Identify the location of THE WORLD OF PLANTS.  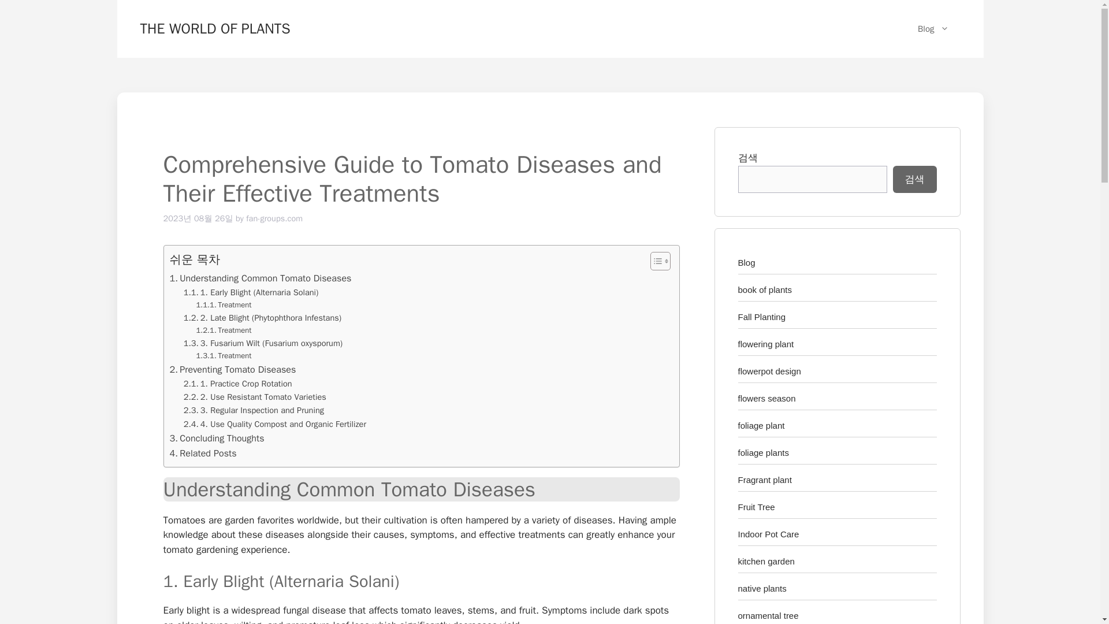
(214, 28).